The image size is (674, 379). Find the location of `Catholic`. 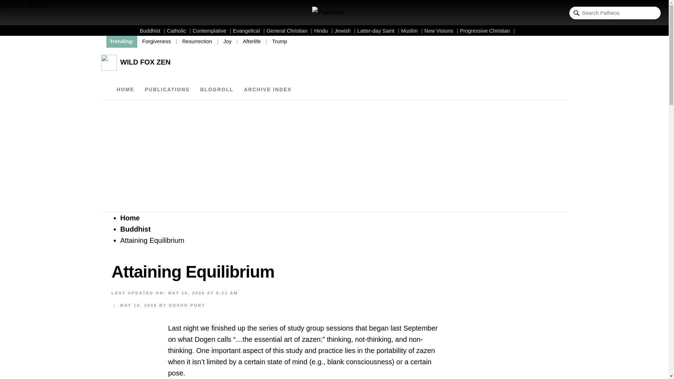

Catholic is located at coordinates (179, 31).